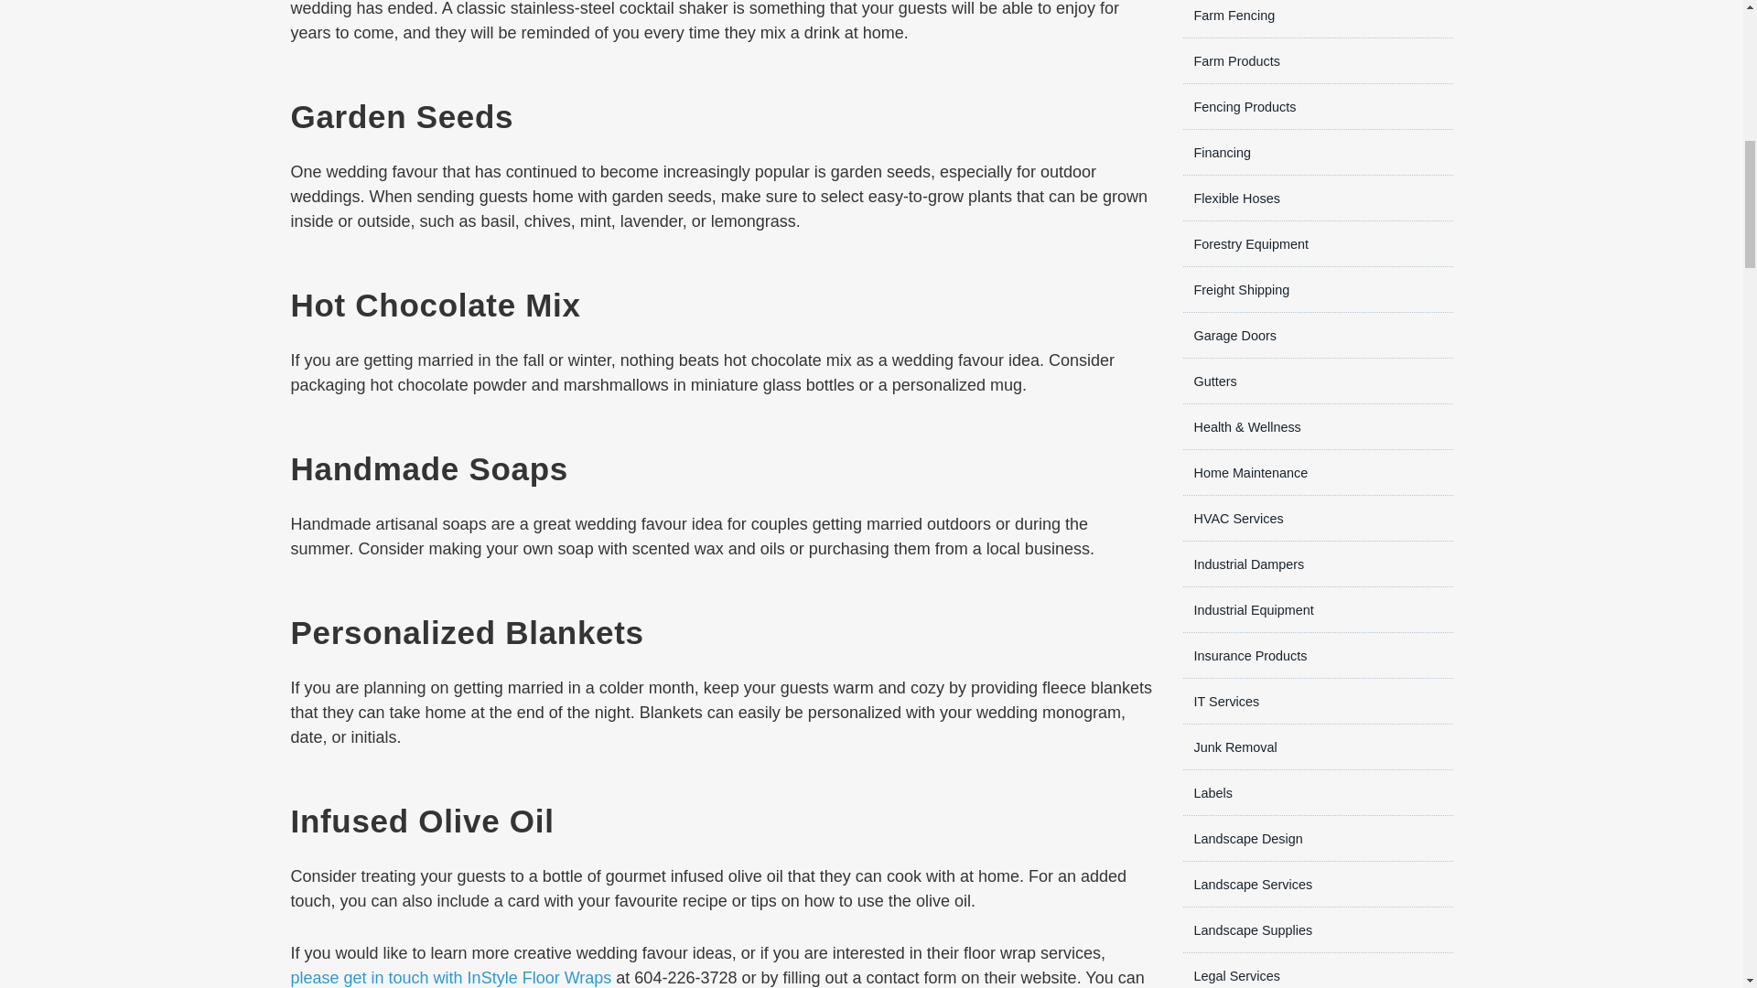  I want to click on Flexible Hoses, so click(1230, 198).